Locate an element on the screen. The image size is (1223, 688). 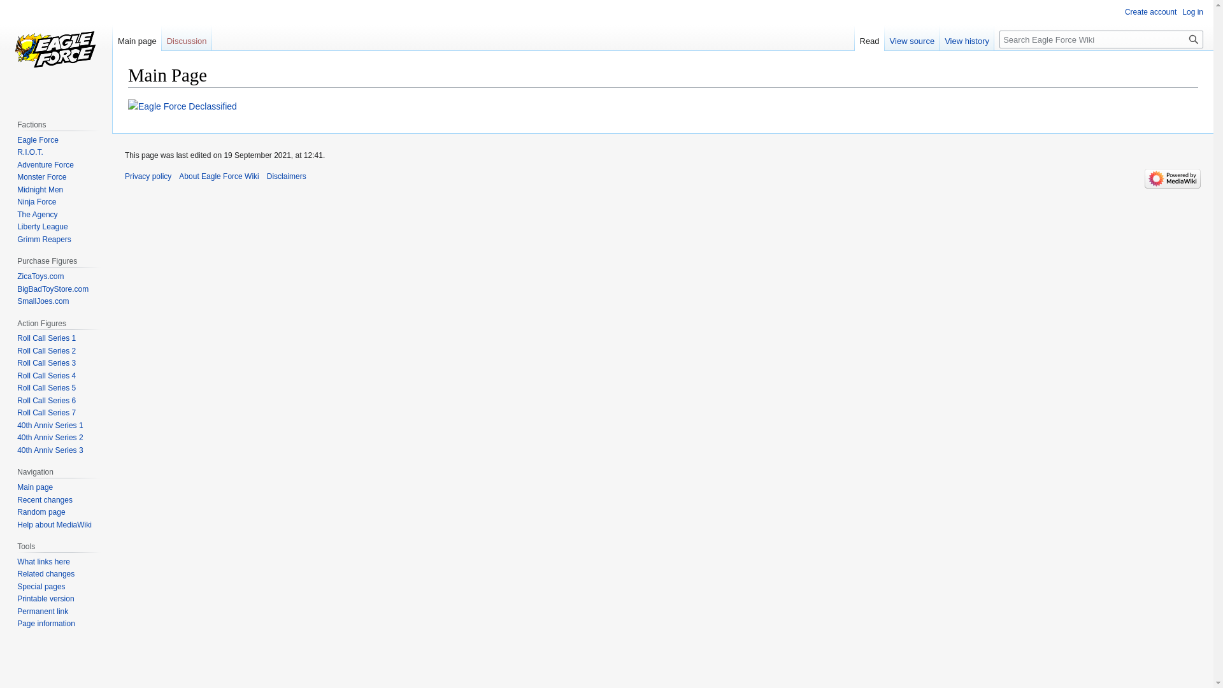
Roll Call Series 4 is located at coordinates (46, 376).